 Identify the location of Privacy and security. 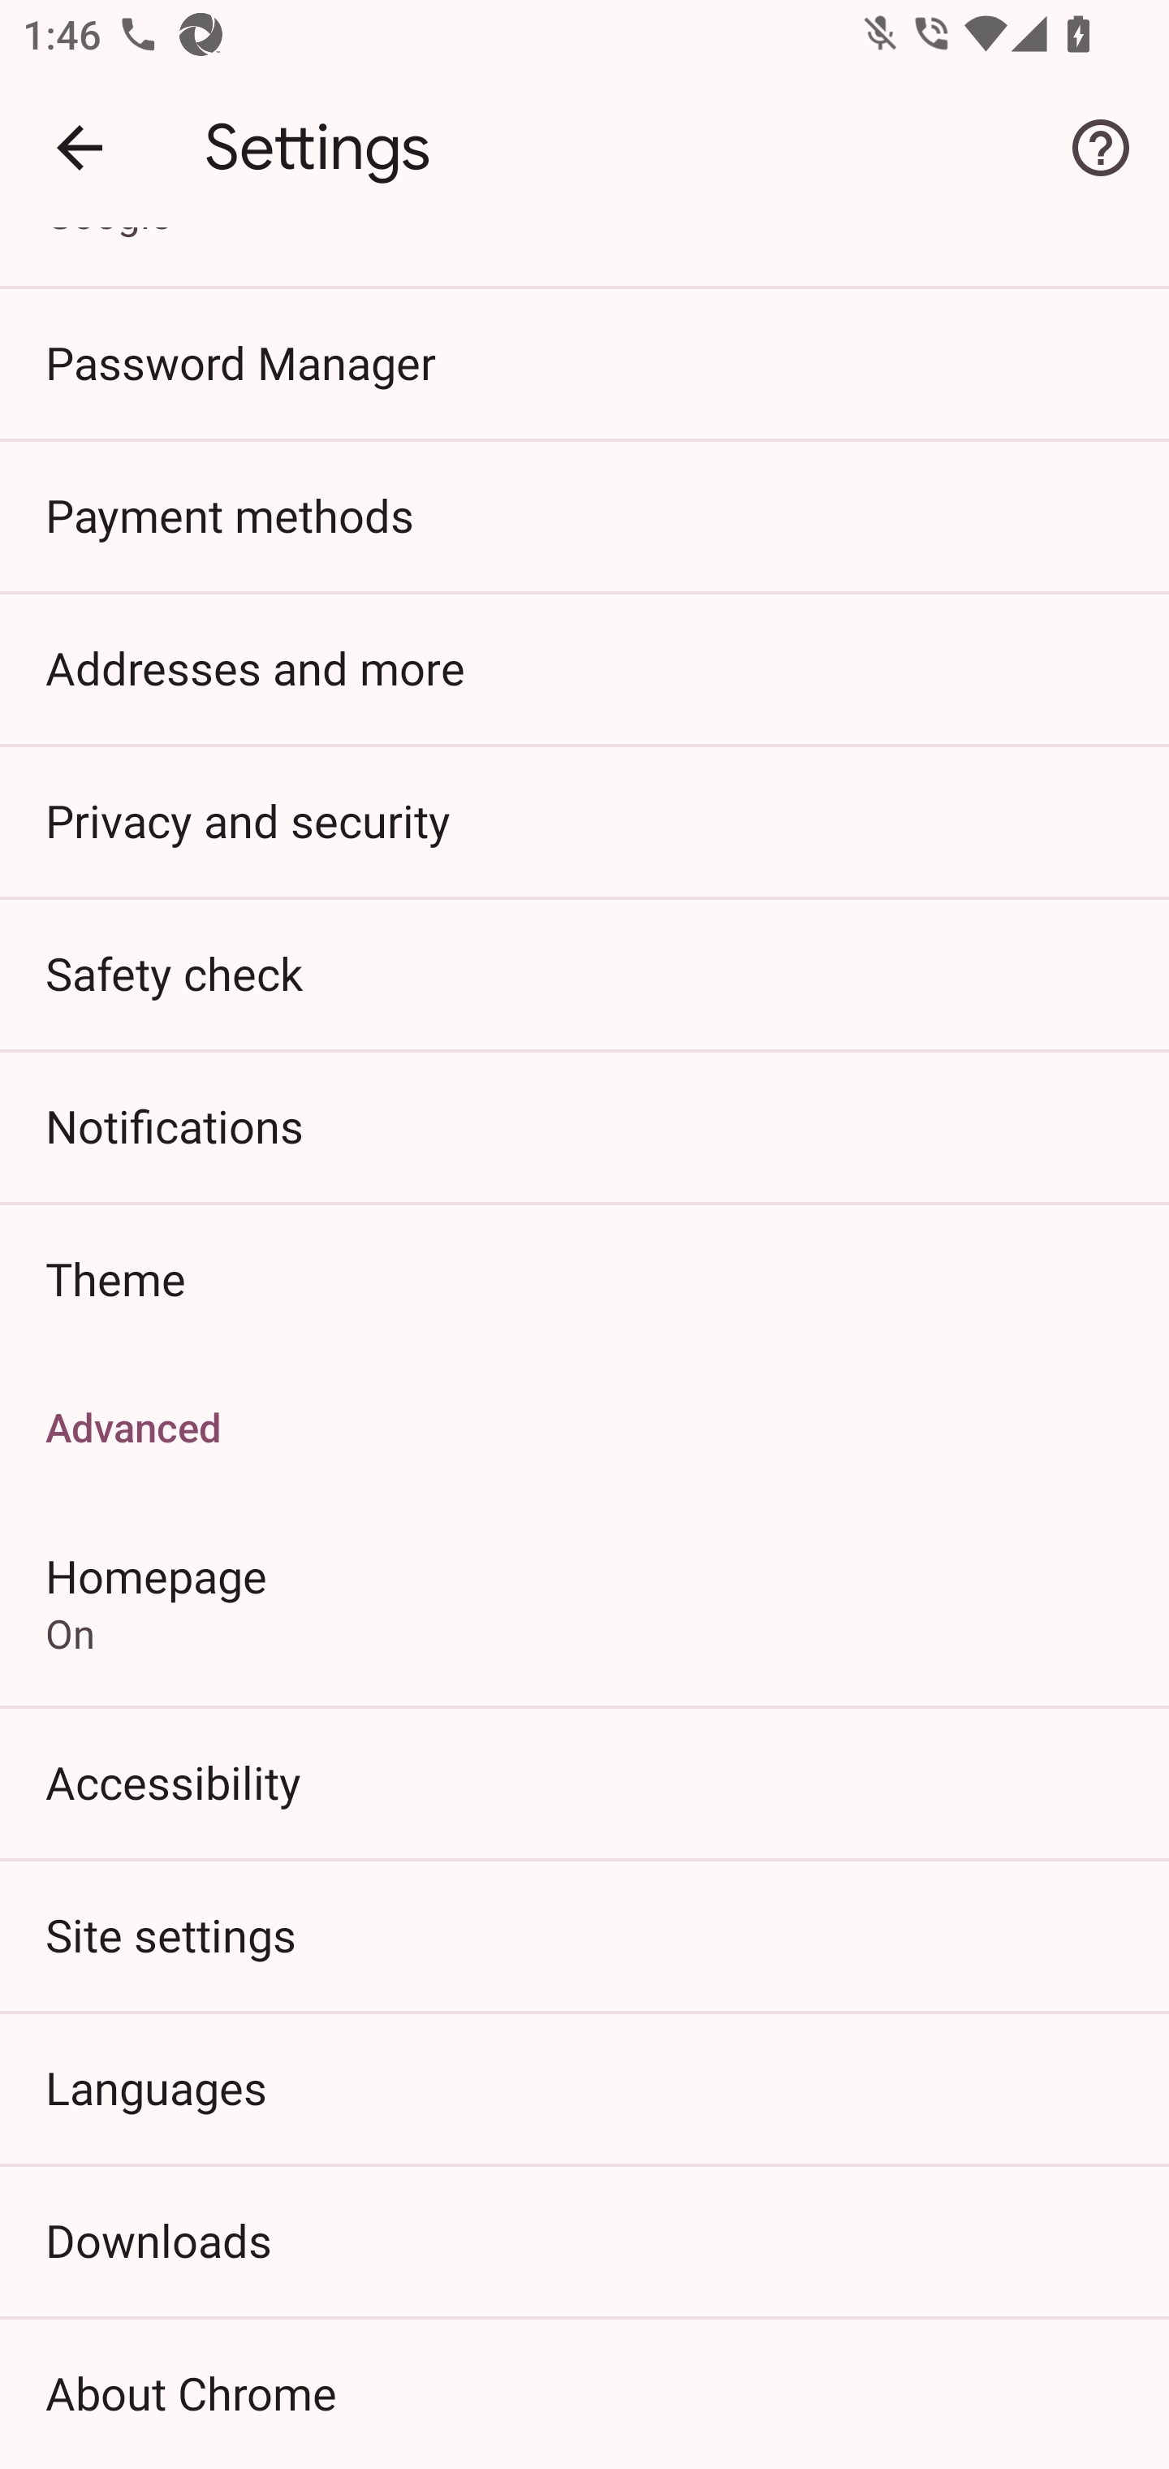
(584, 819).